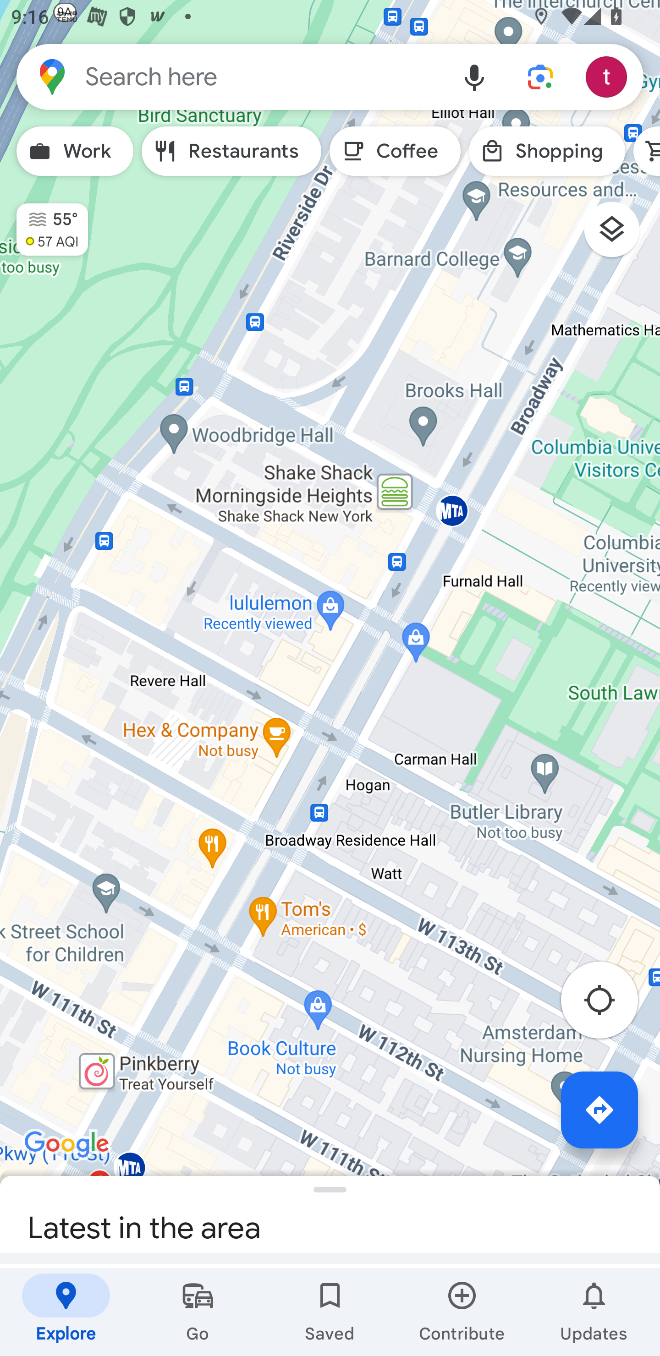 This screenshot has width=660, height=1356. What do you see at coordinates (229, 76) in the screenshot?
I see `Search here` at bounding box center [229, 76].